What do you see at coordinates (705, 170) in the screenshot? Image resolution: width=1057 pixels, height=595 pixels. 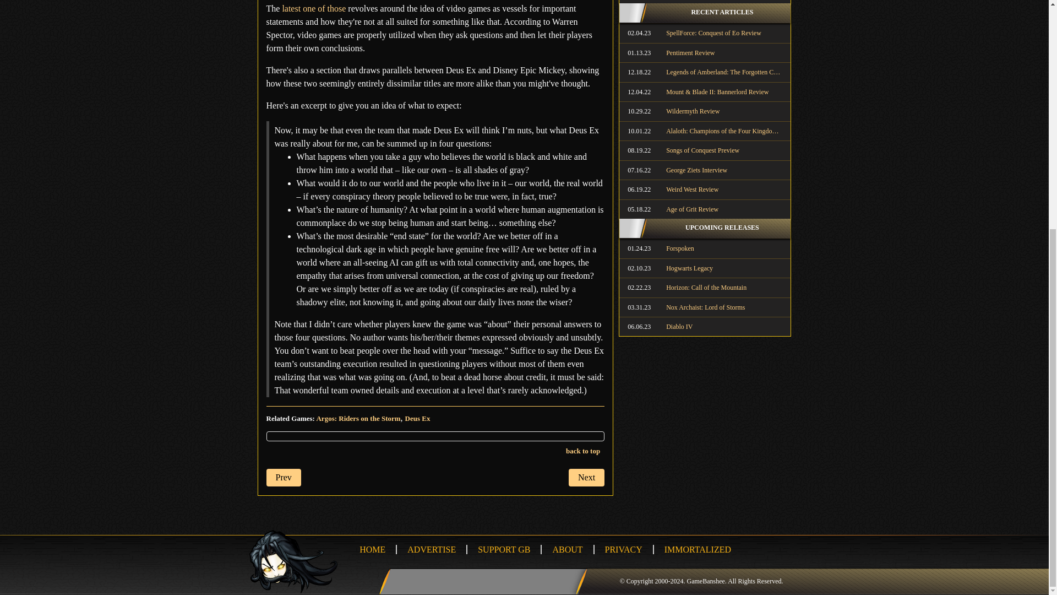 I see `George Ziets Interview` at bounding box center [705, 170].